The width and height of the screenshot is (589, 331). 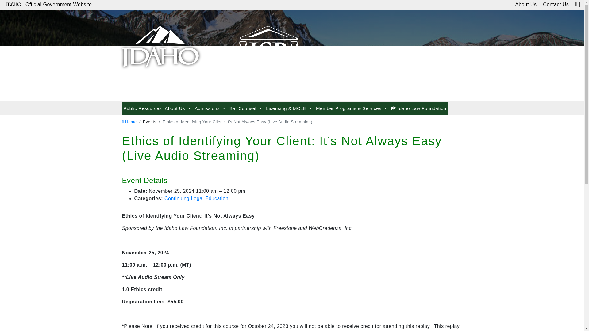 I want to click on home, so click(x=129, y=122).